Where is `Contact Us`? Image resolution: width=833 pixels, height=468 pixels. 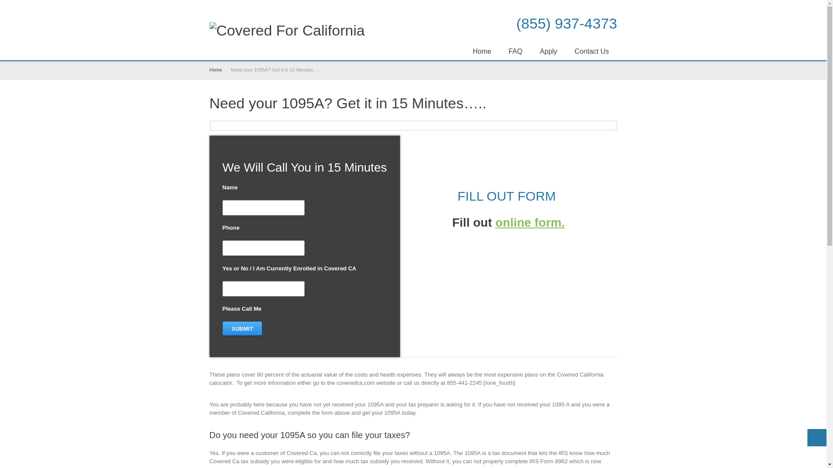 Contact Us is located at coordinates (592, 51).